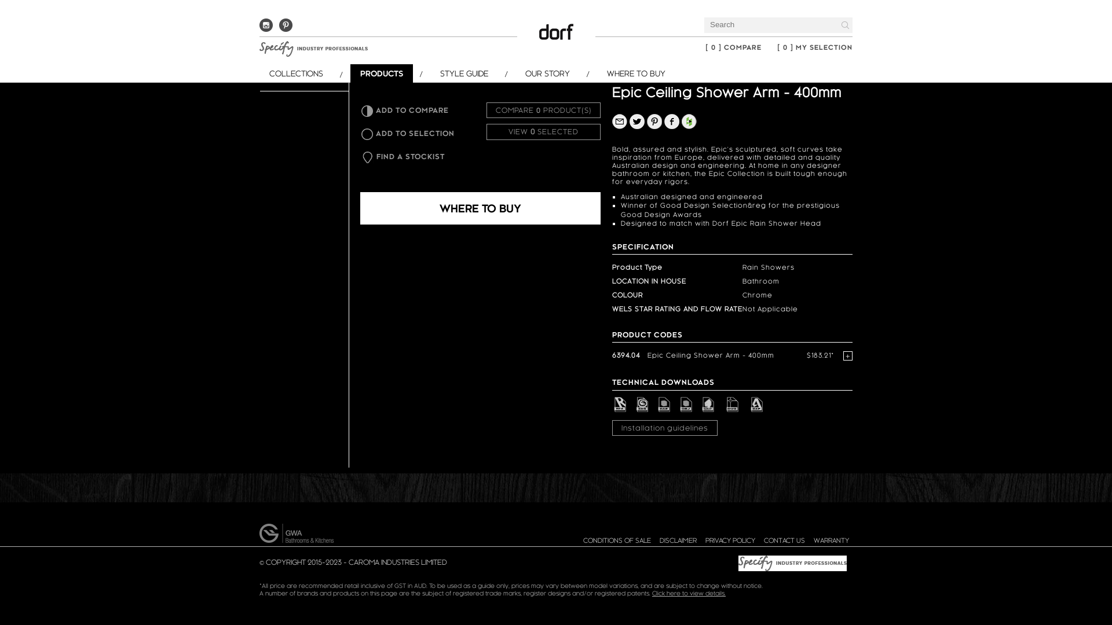 The image size is (1112, 625). Describe the element at coordinates (562, 12) in the screenshot. I see `EPIC CEILING SHOWER ARM 400MM` at that location.